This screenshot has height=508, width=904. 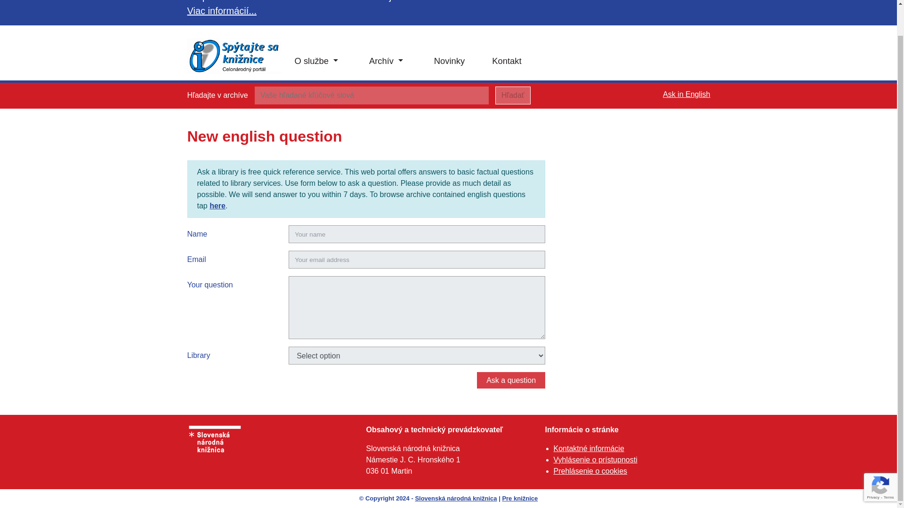 What do you see at coordinates (416, 234) in the screenshot?
I see `Your name` at bounding box center [416, 234].